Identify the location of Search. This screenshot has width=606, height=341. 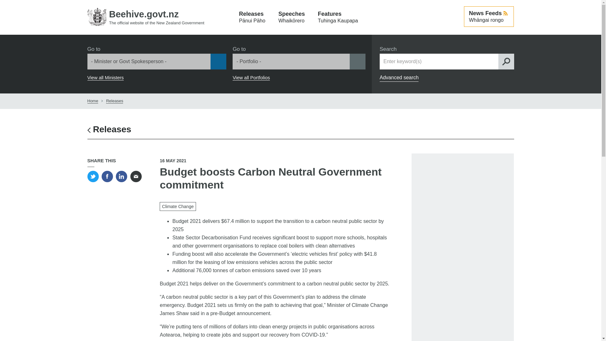
(338, 17).